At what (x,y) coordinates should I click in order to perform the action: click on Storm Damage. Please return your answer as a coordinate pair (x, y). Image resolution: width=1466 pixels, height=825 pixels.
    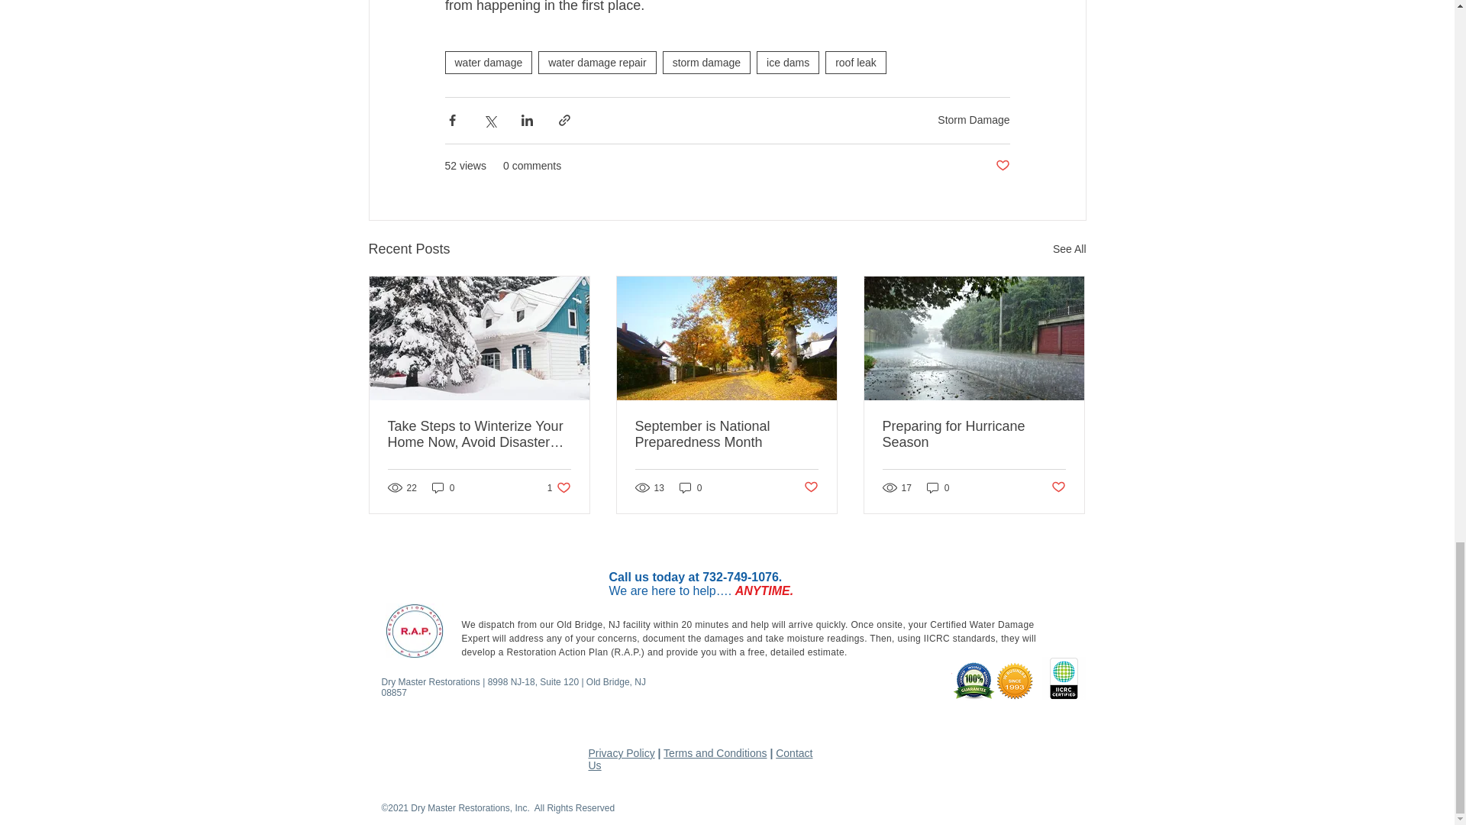
    Looking at the image, I should click on (974, 120).